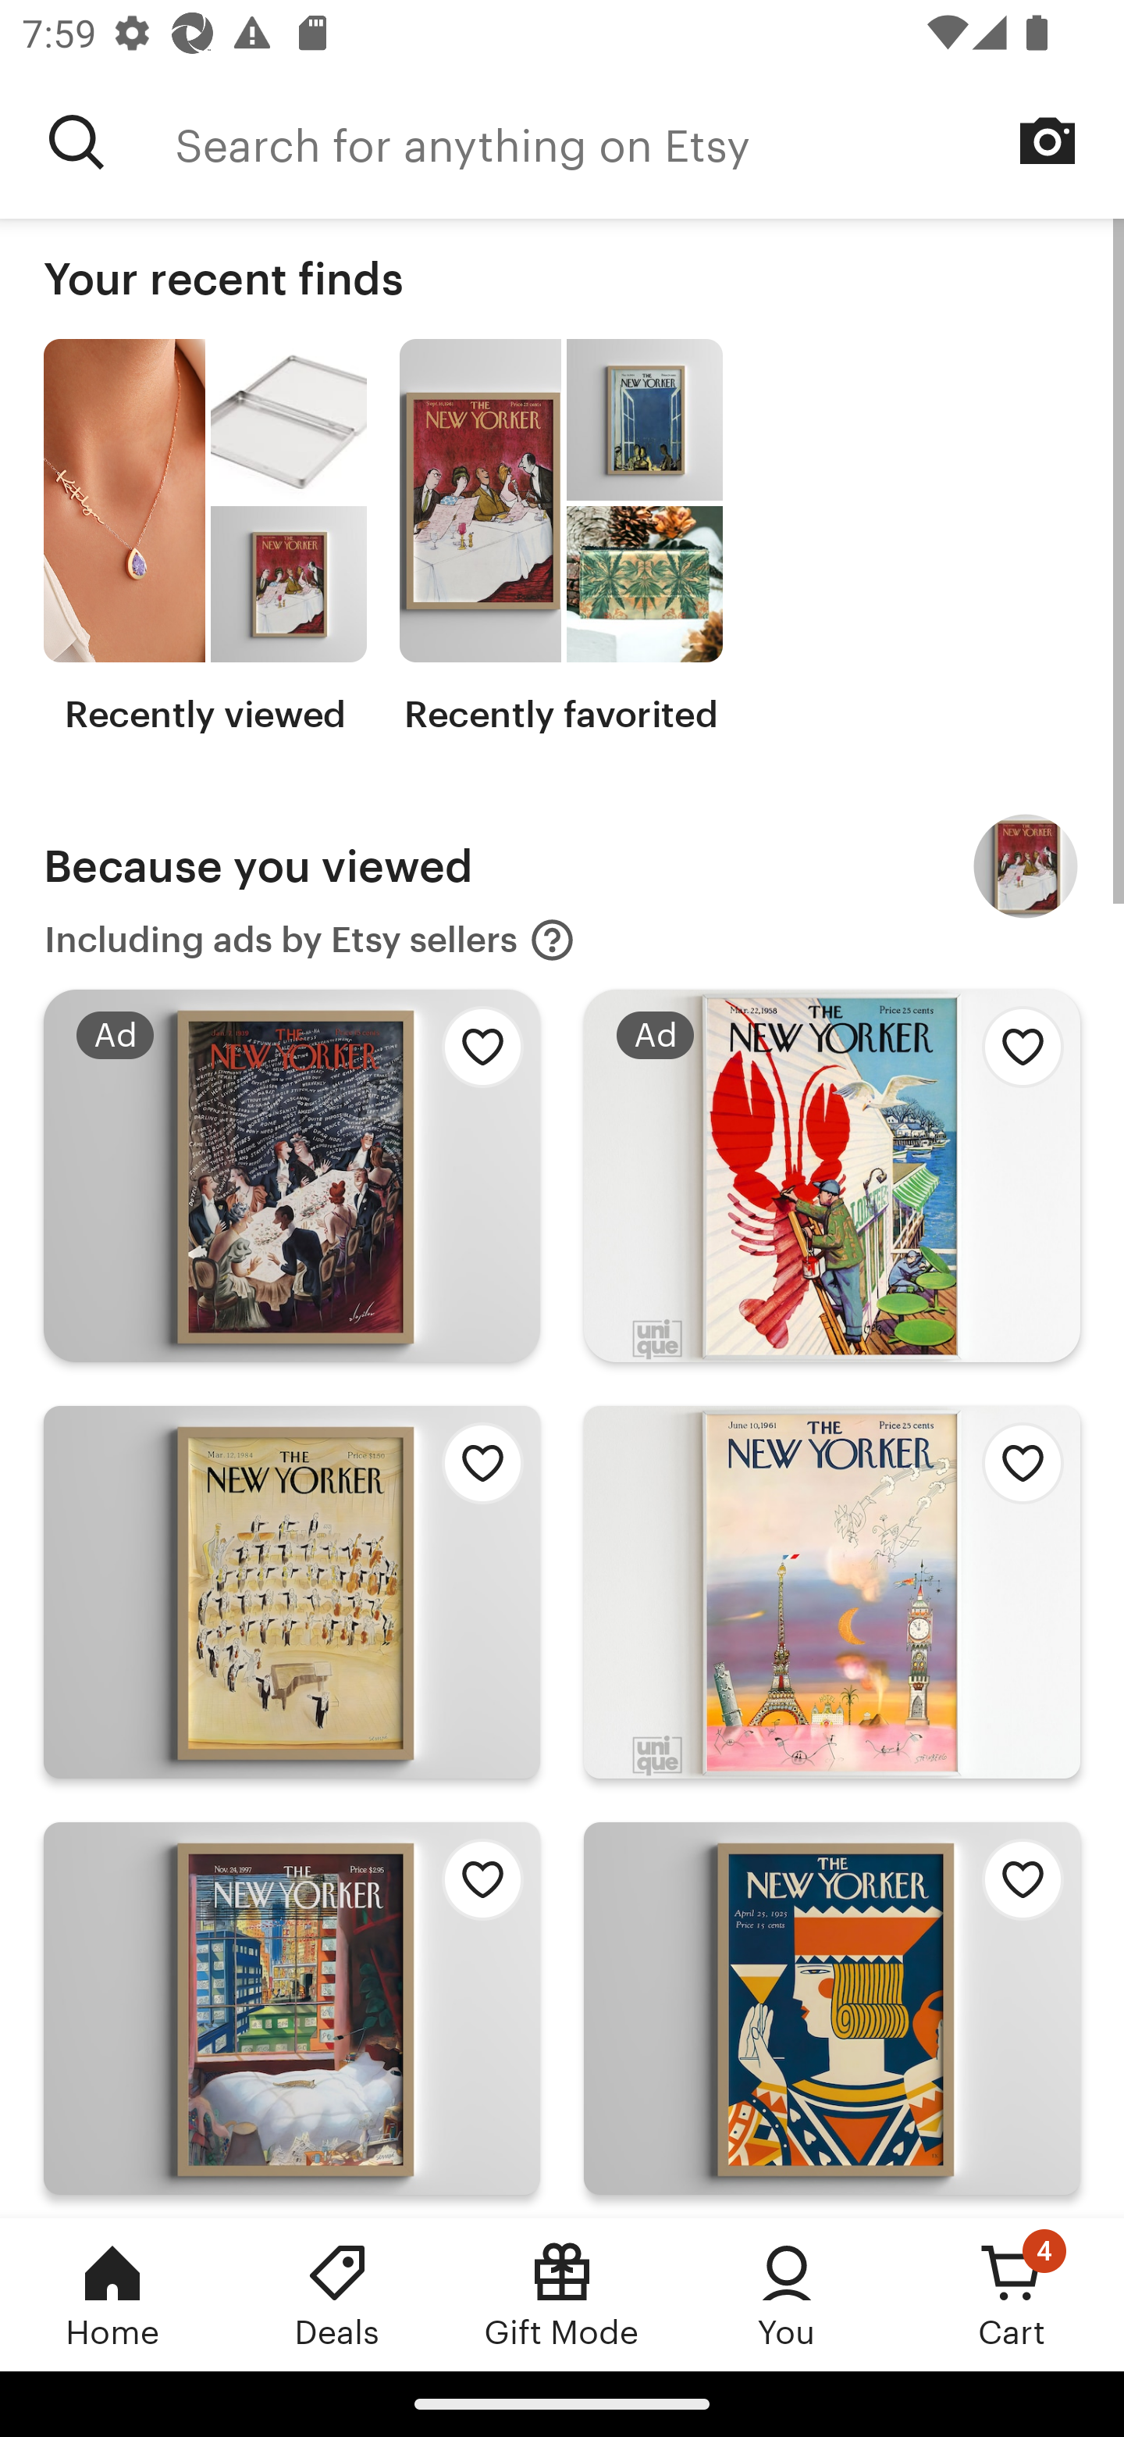 The width and height of the screenshot is (1124, 2437). Describe the element at coordinates (205, 537) in the screenshot. I see `Recently viewed` at that location.